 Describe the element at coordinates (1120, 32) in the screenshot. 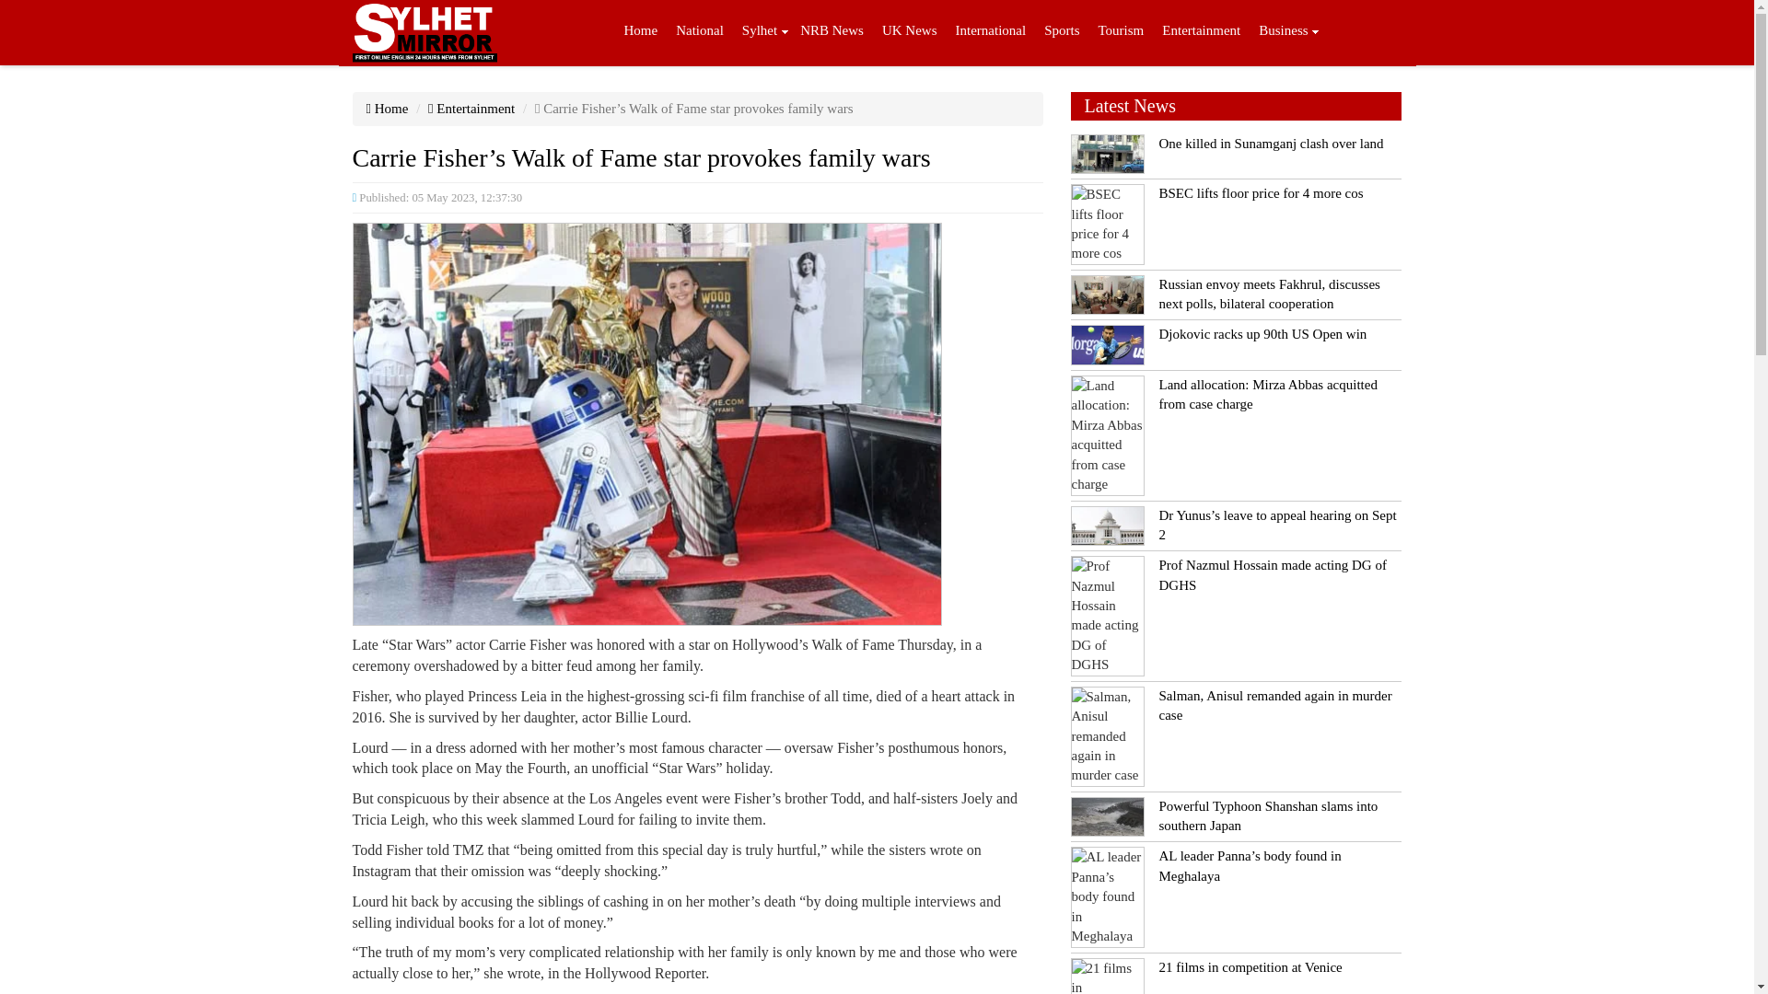

I see `Tourism` at that location.